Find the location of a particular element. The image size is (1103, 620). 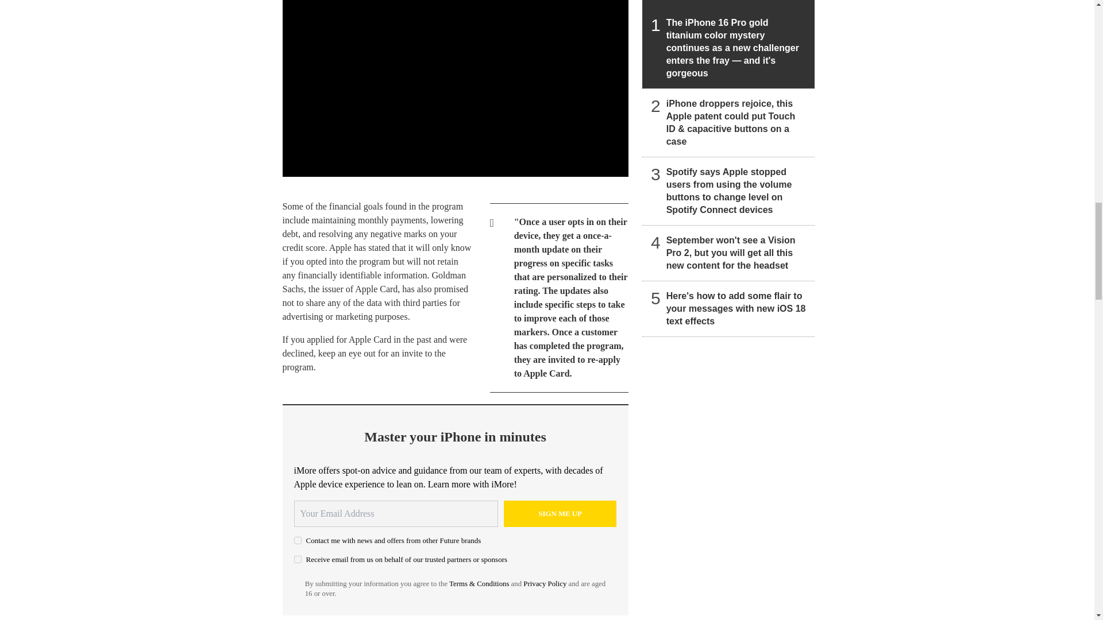

Sign me up is located at coordinates (560, 513).